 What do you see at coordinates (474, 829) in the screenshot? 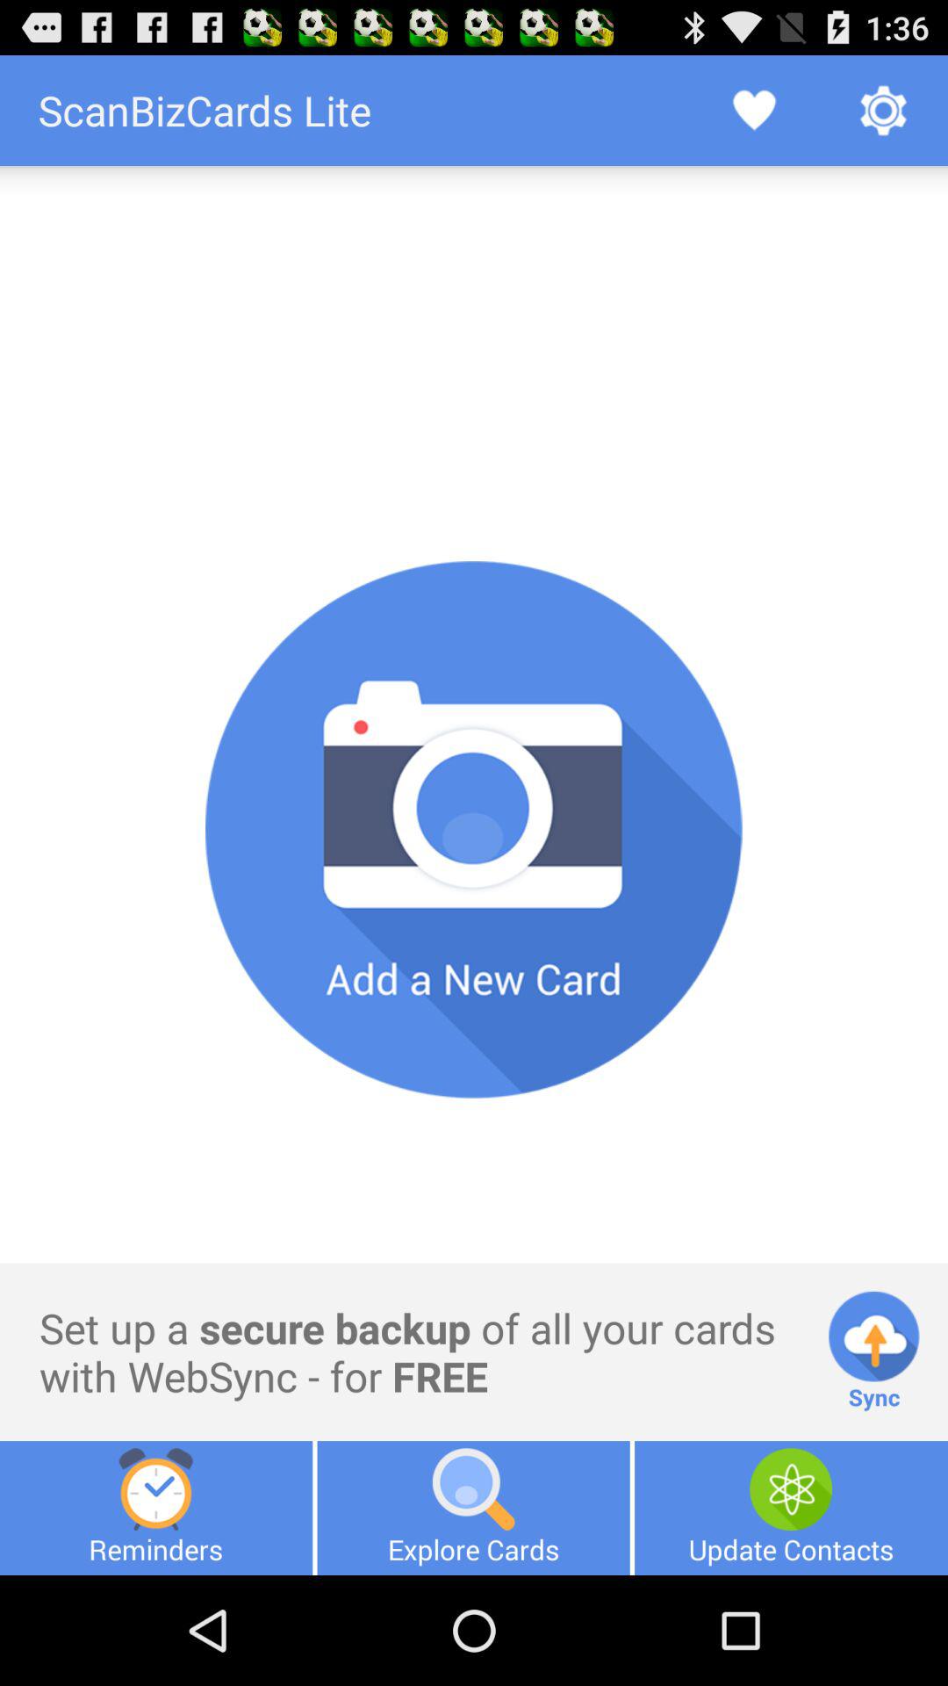
I see `open icon above set up a item` at bounding box center [474, 829].